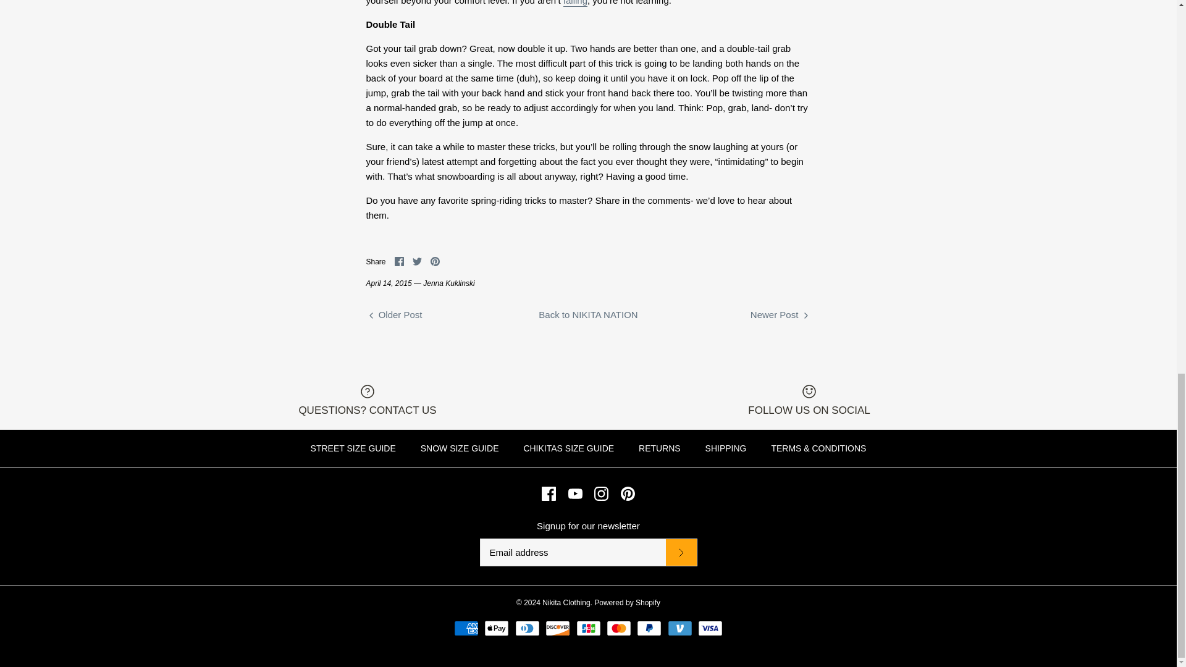 This screenshot has width=1186, height=667. I want to click on Pinterest, so click(435, 261).